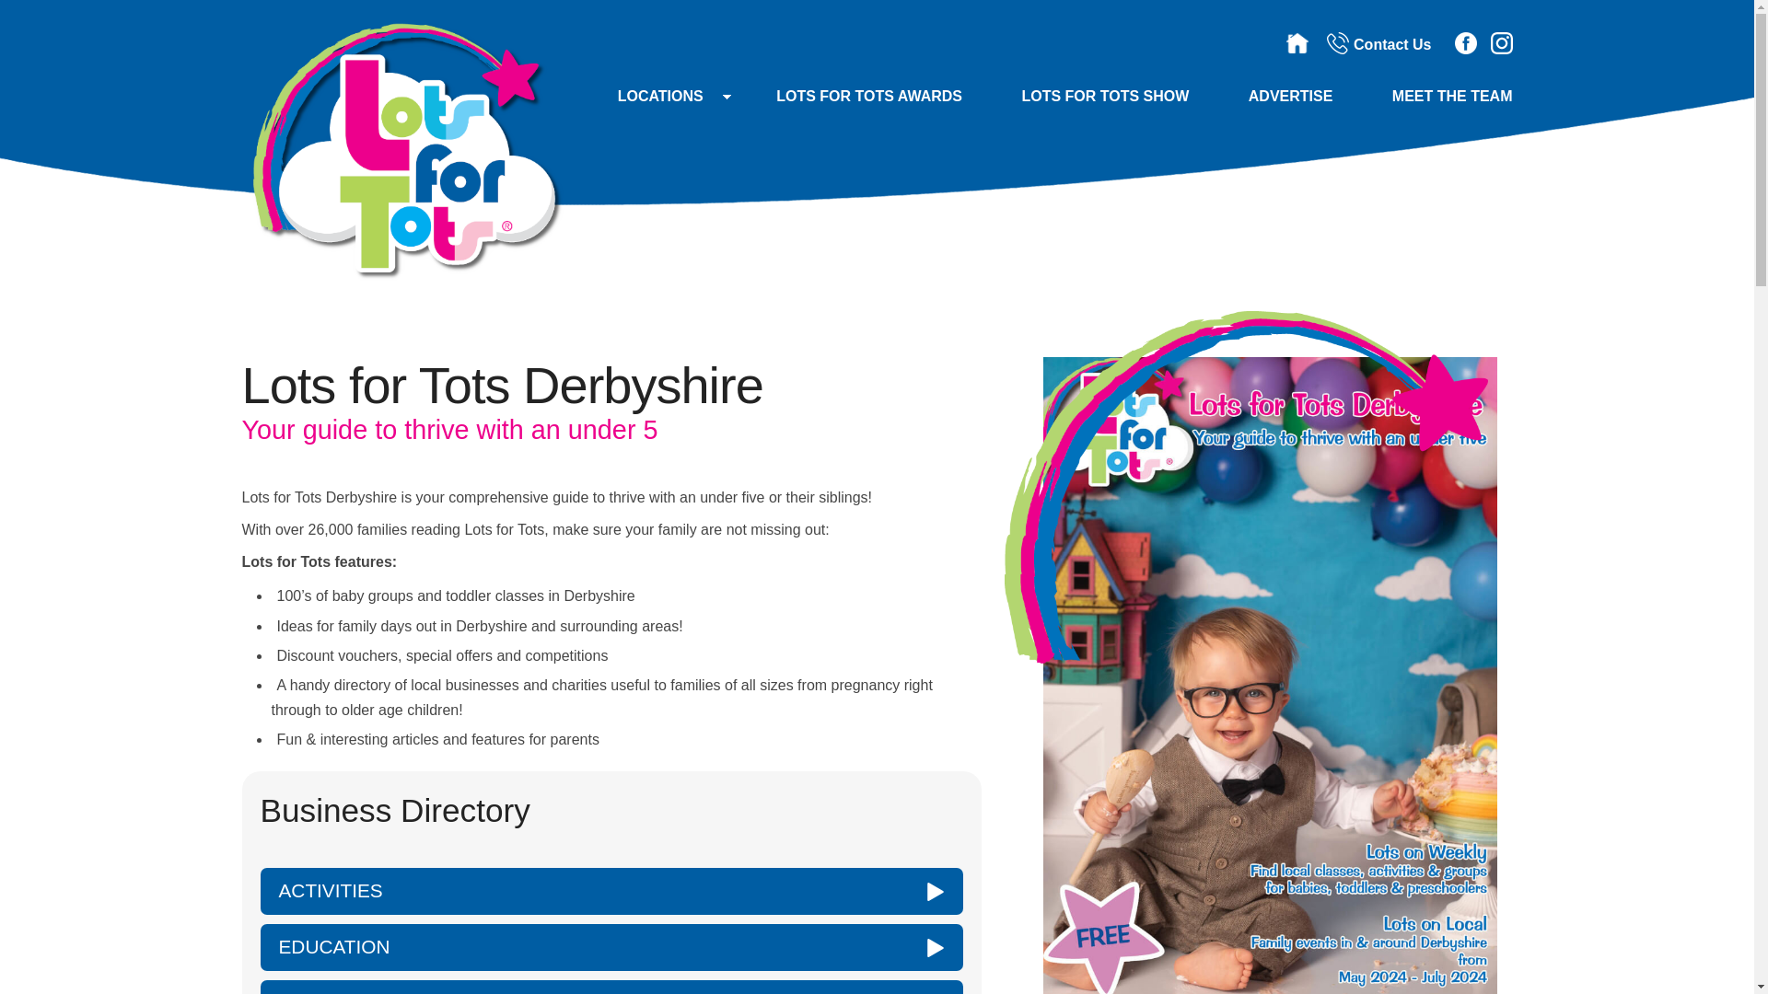 Image resolution: width=1768 pixels, height=994 pixels. Describe the element at coordinates (1246, 488) in the screenshot. I see `Lots for Tots` at that location.